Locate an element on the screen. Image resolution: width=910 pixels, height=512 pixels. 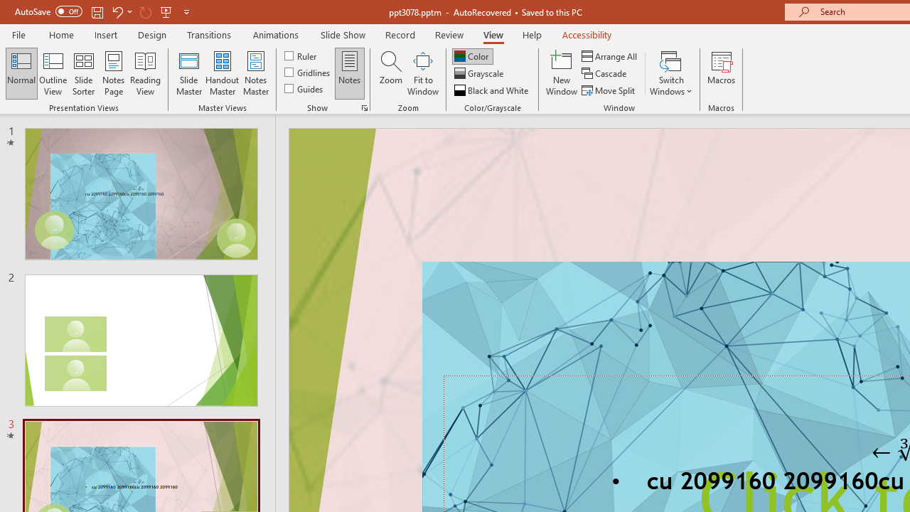
Grid Settings... is located at coordinates (364, 108).